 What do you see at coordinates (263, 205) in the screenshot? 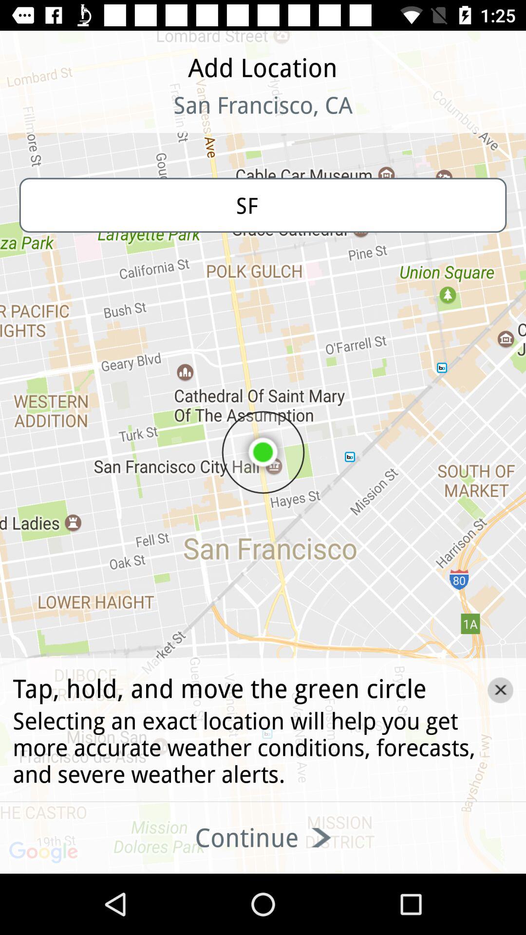
I see `choose the sf item` at bounding box center [263, 205].